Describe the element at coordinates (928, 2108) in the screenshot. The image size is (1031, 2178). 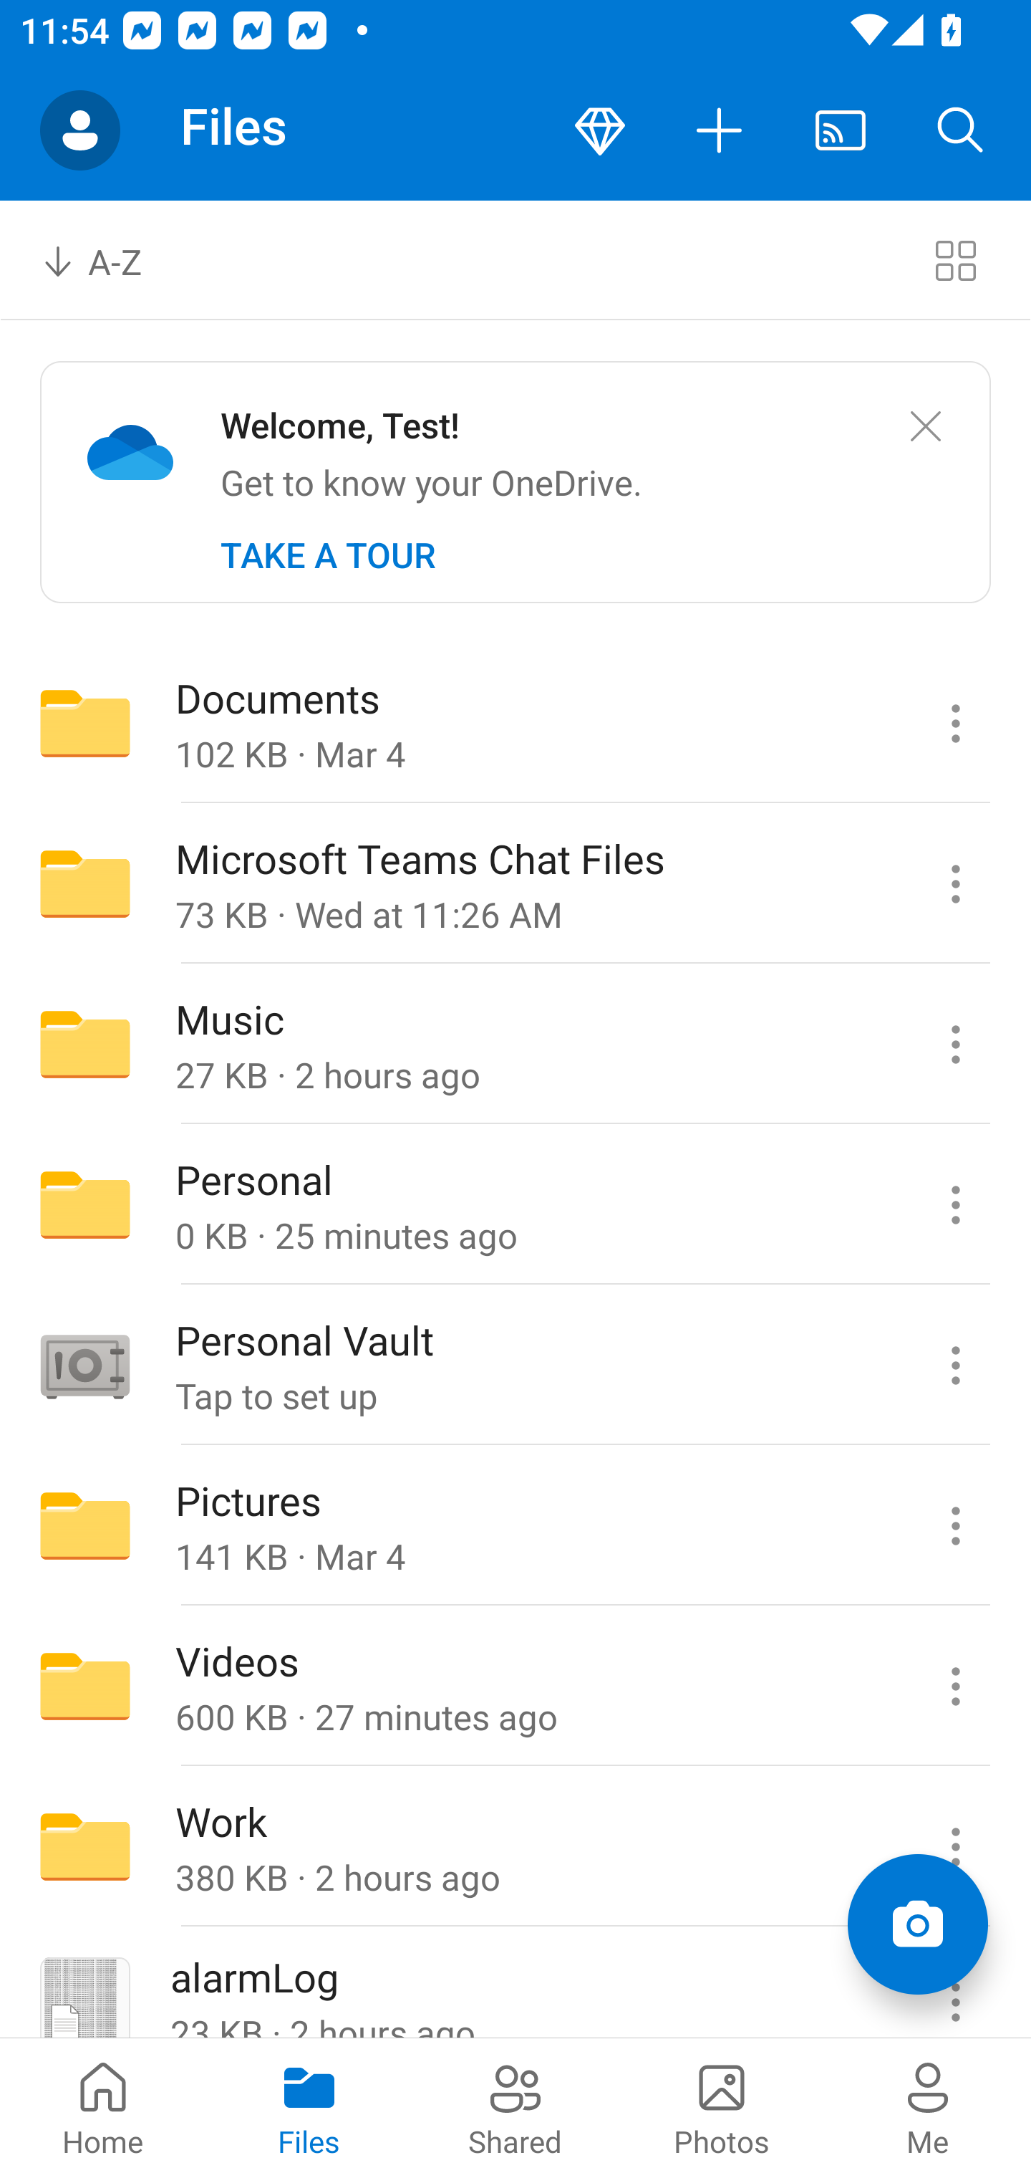
I see `Me pivot Me` at that location.